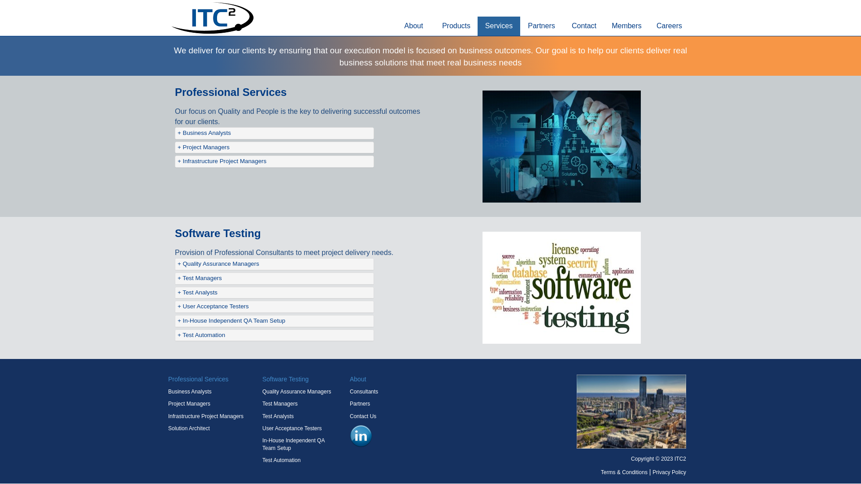  I want to click on + Infrastructure Project Managers, so click(274, 161).